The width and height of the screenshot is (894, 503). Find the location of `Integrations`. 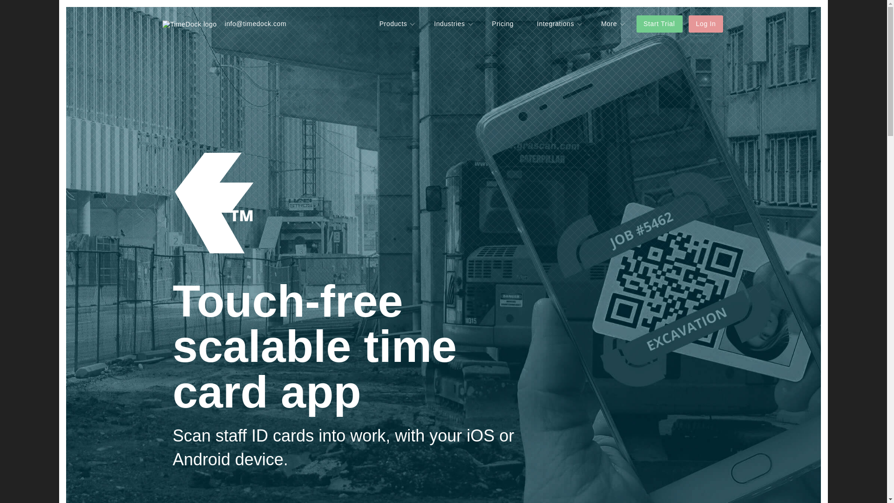

Integrations is located at coordinates (561, 24).